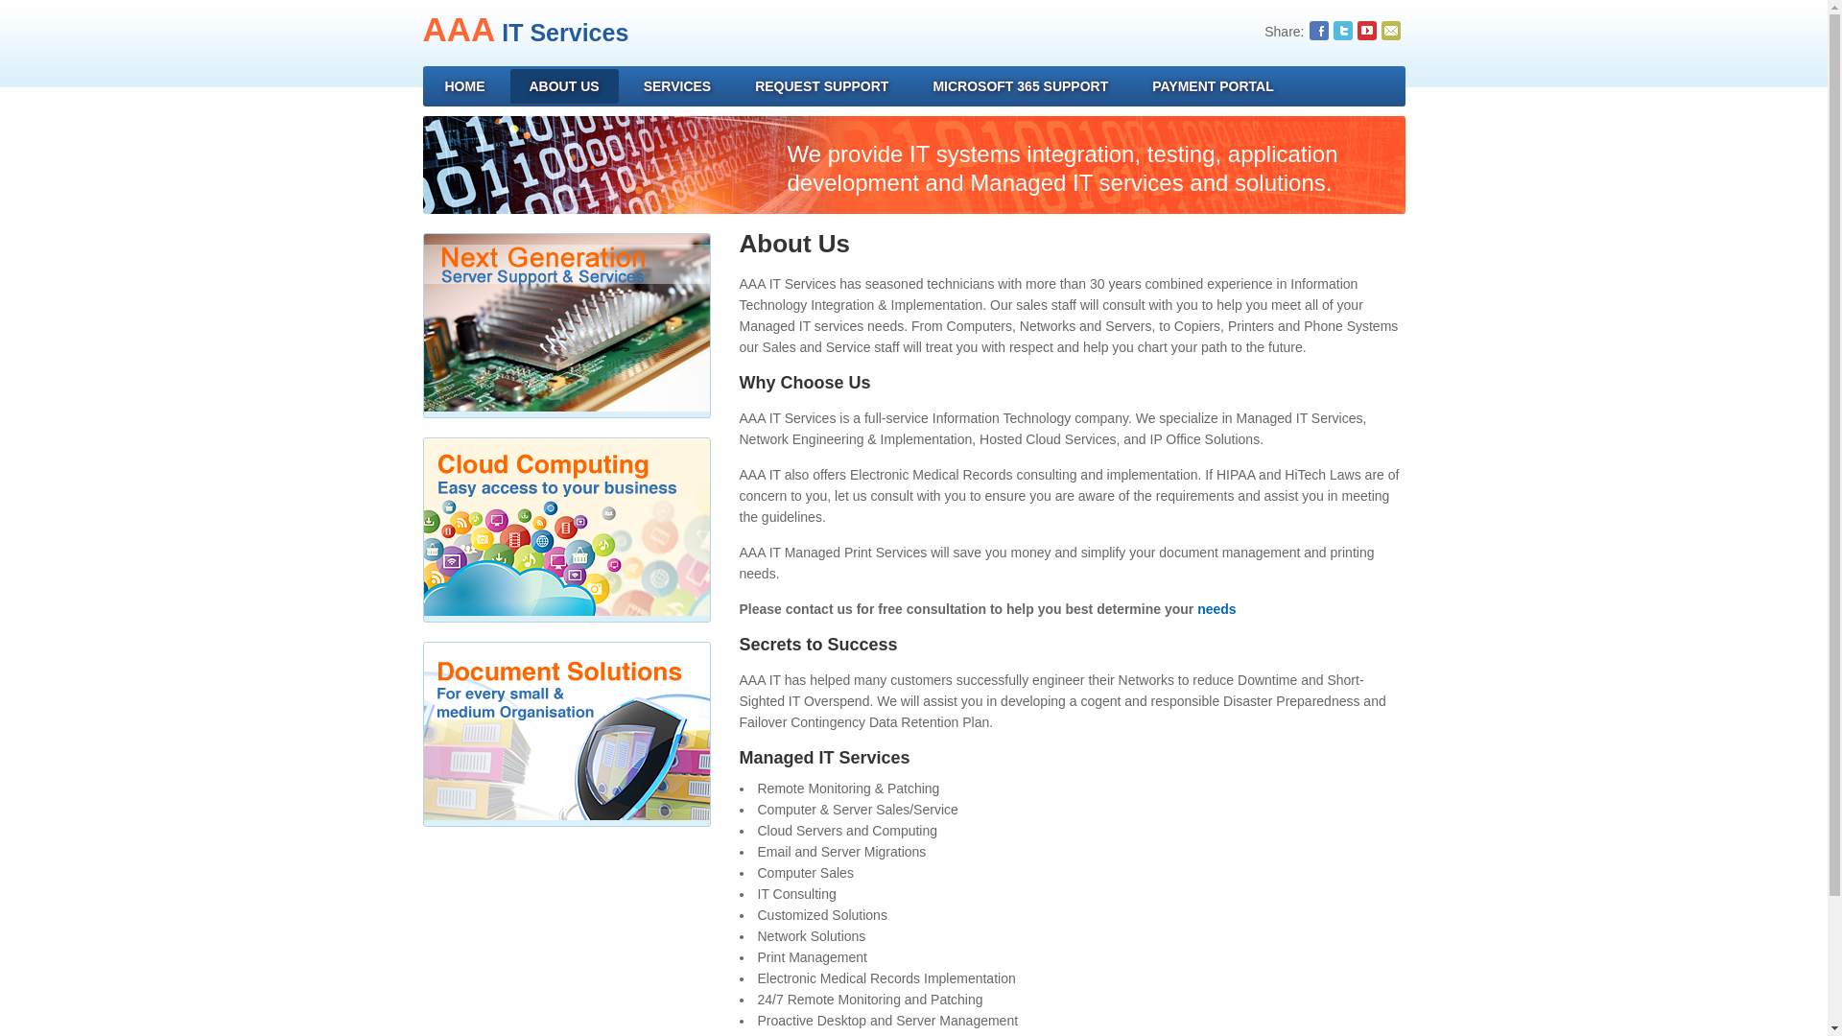 The image size is (1842, 1036). What do you see at coordinates (564, 86) in the screenshot?
I see `ABOUT US` at bounding box center [564, 86].